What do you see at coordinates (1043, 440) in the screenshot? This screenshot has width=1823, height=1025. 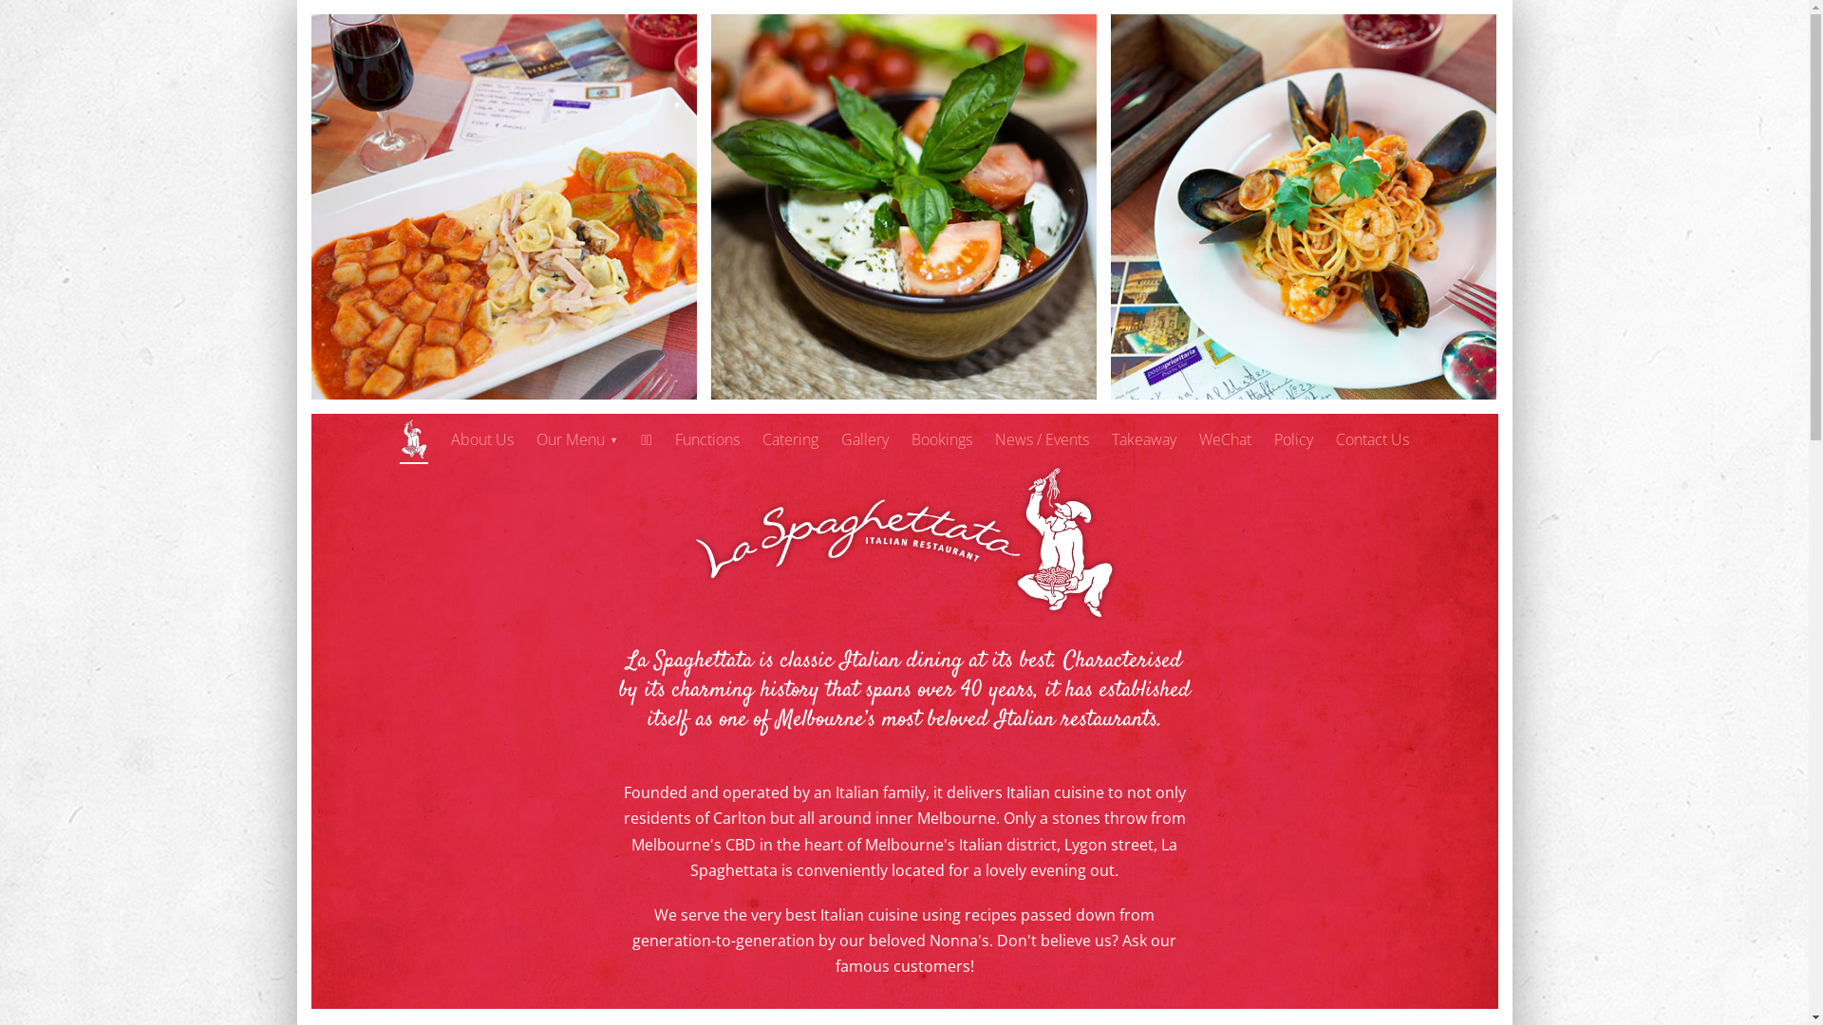 I see `News / Events` at bounding box center [1043, 440].